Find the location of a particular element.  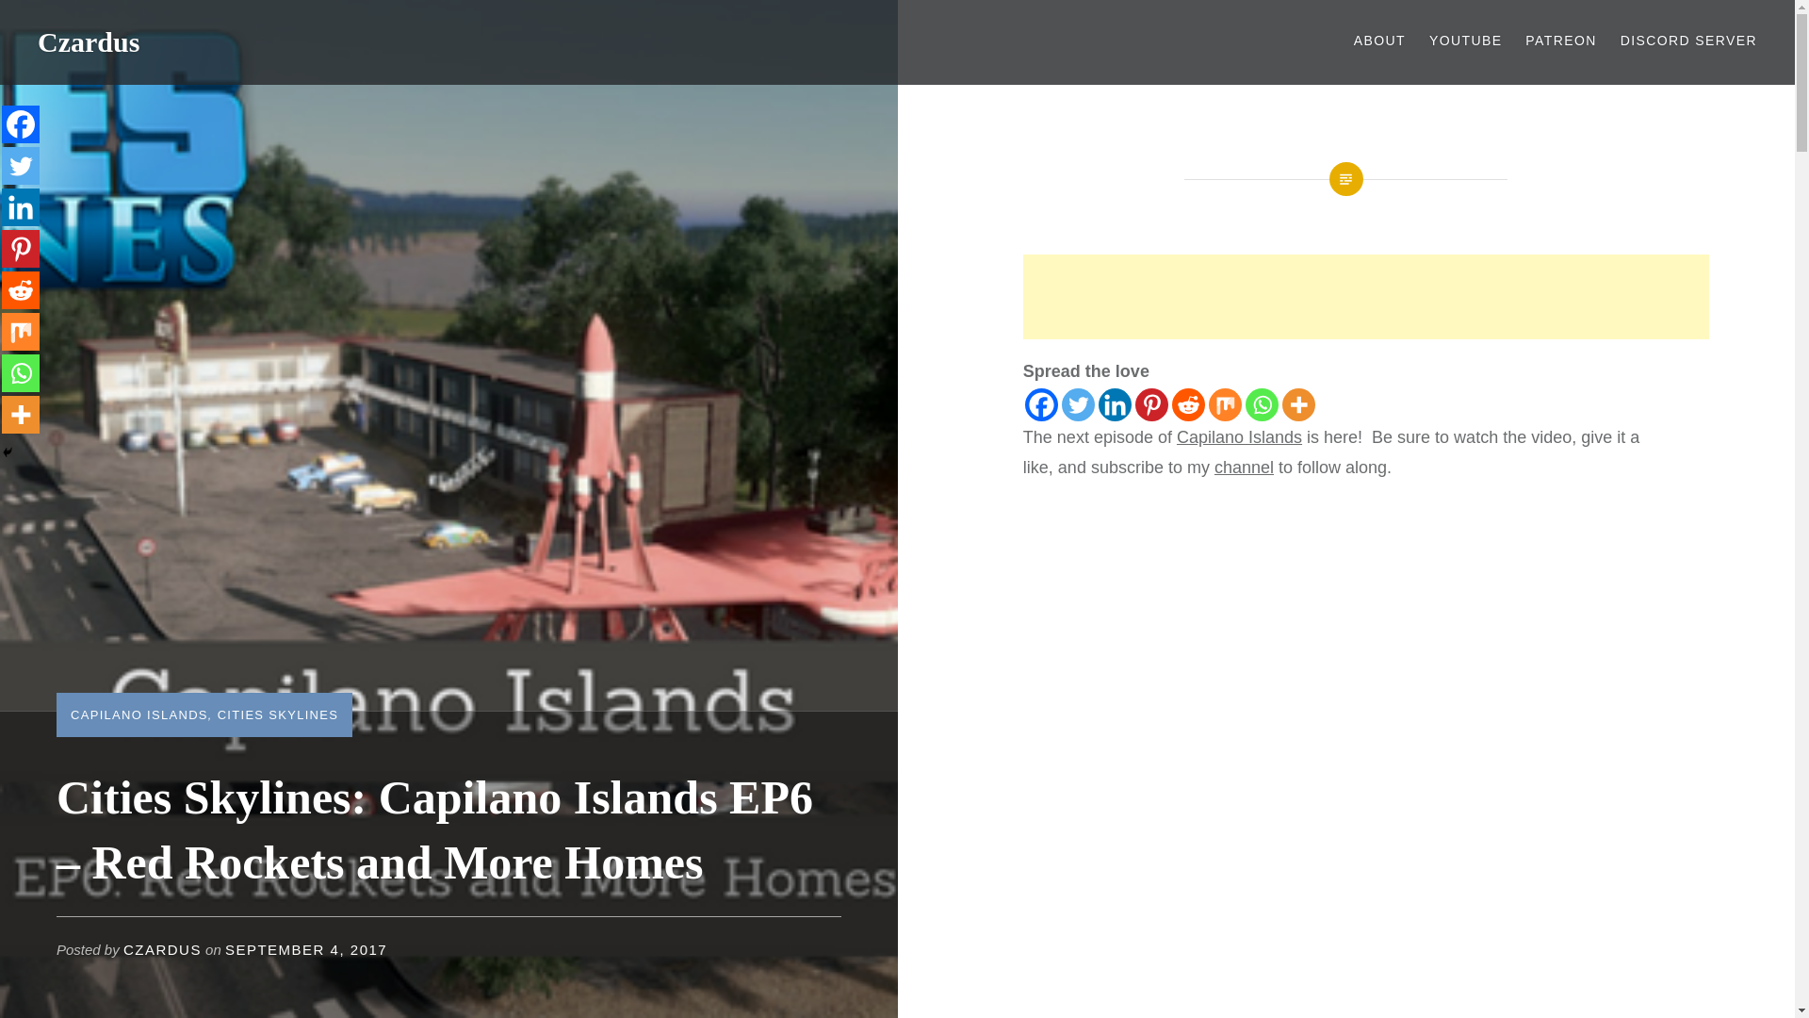

Mix is located at coordinates (1225, 404).